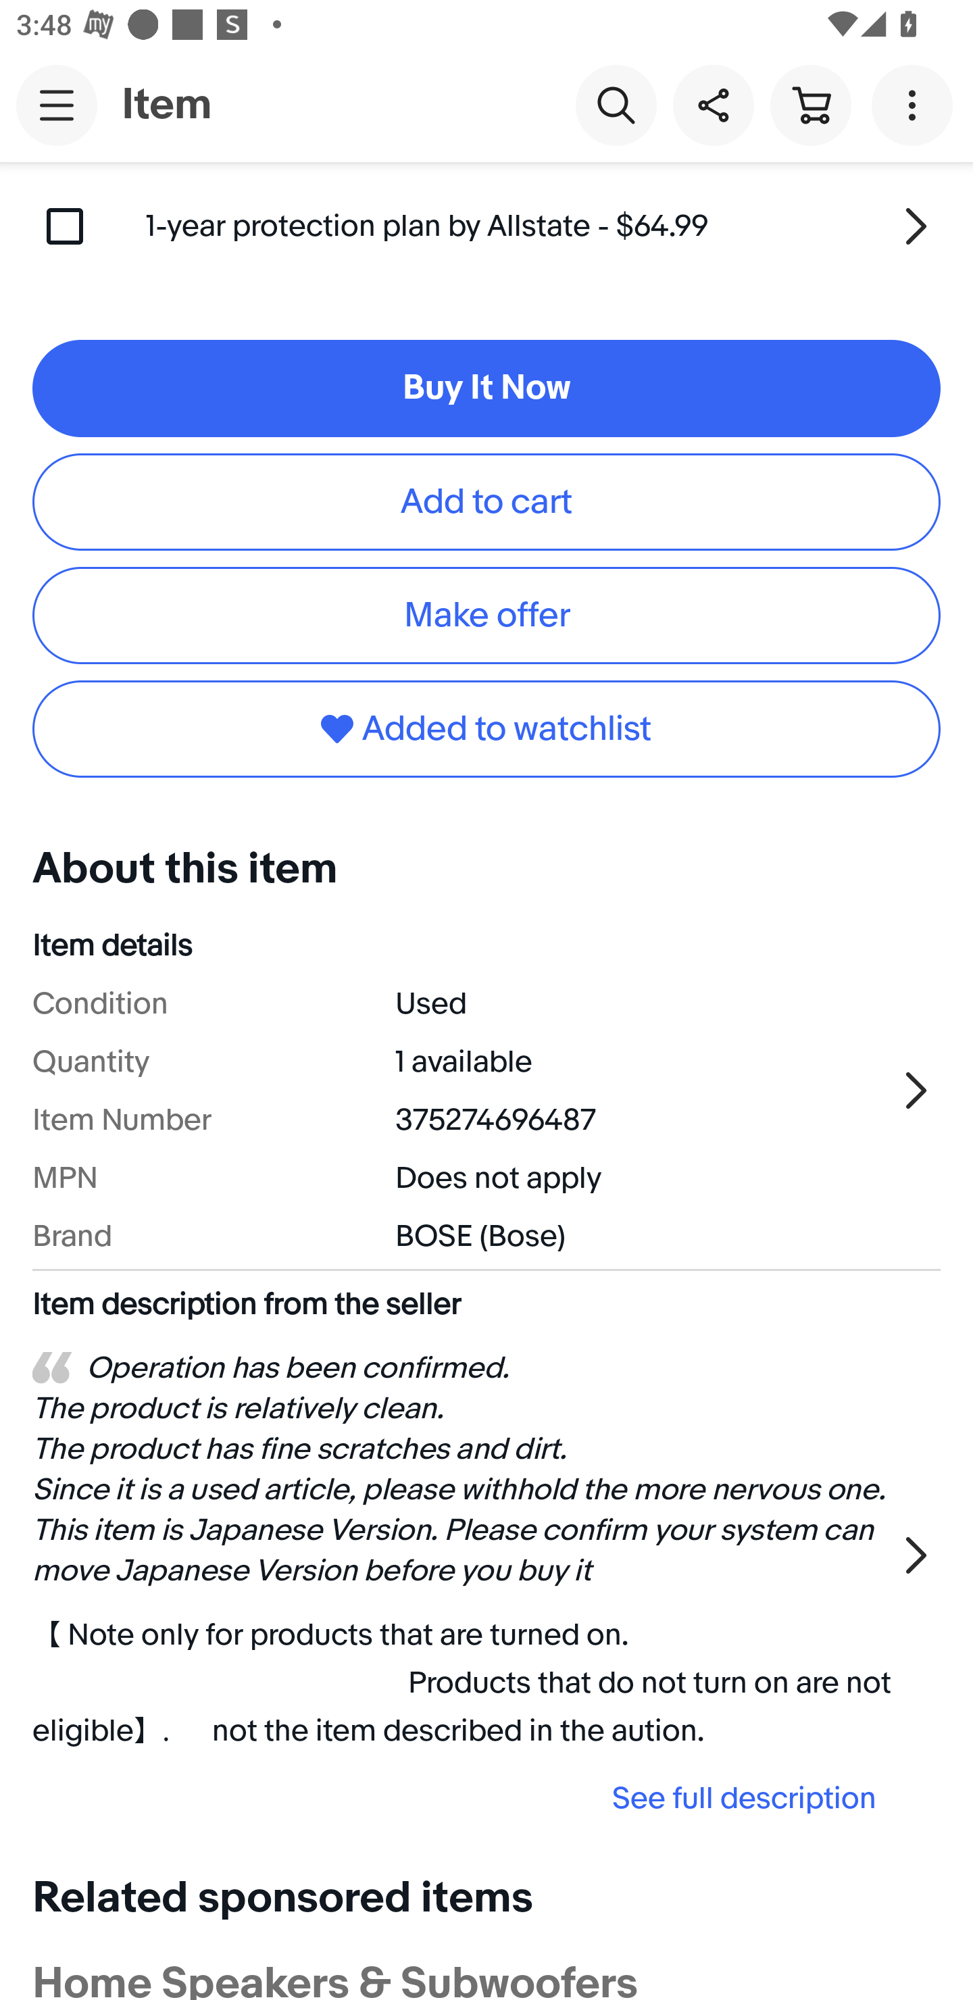 This screenshot has height=2000, width=973. What do you see at coordinates (916, 104) in the screenshot?
I see `More options` at bounding box center [916, 104].